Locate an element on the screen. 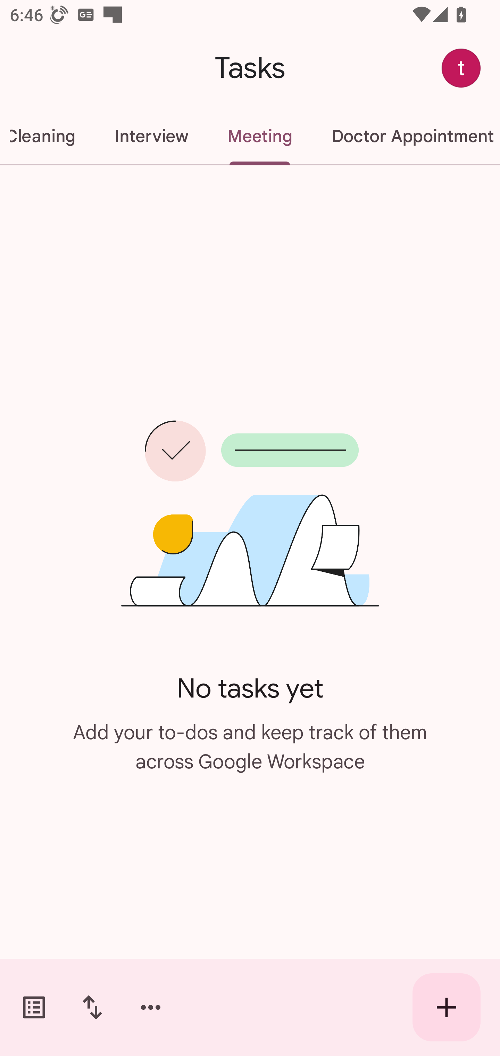 The width and height of the screenshot is (500, 1056). Change sort order is located at coordinates (92, 1007).